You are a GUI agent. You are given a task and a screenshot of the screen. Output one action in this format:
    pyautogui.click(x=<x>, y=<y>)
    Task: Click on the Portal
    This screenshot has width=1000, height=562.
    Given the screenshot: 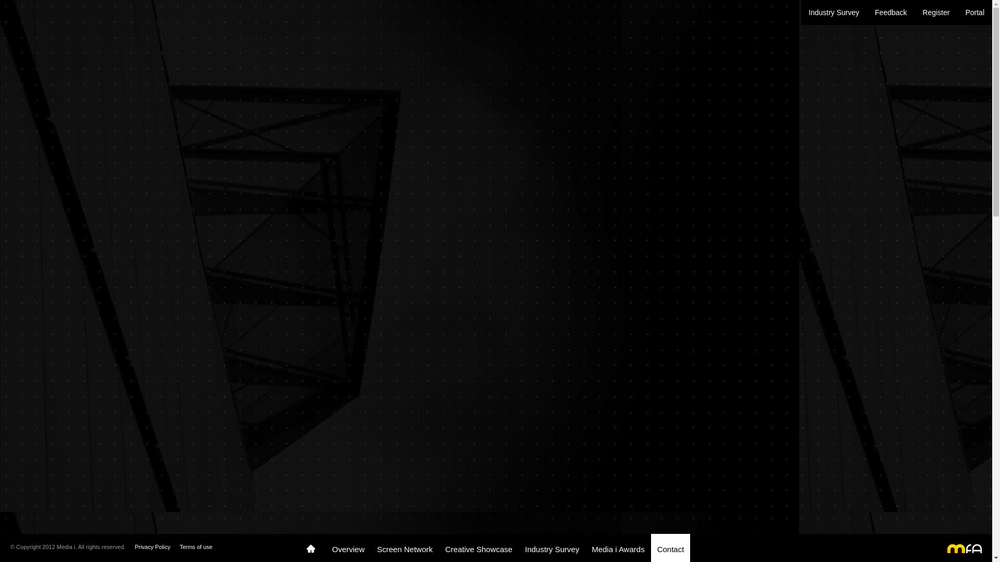 What is the action you would take?
    pyautogui.click(x=975, y=12)
    